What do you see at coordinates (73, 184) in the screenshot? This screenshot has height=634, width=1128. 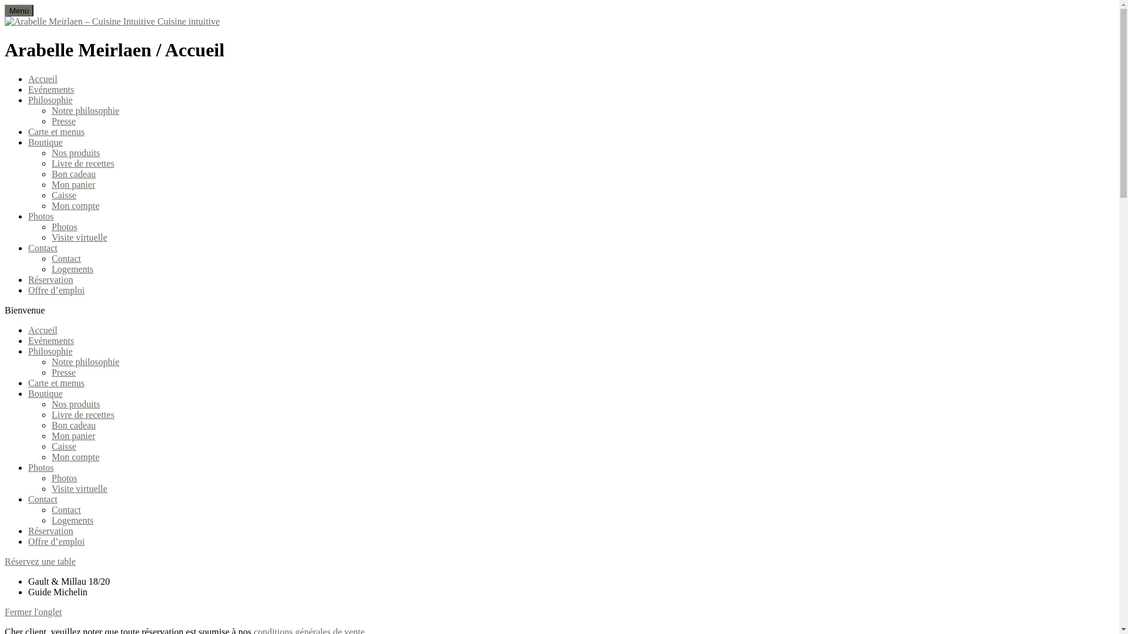 I see `Mon panier` at bounding box center [73, 184].